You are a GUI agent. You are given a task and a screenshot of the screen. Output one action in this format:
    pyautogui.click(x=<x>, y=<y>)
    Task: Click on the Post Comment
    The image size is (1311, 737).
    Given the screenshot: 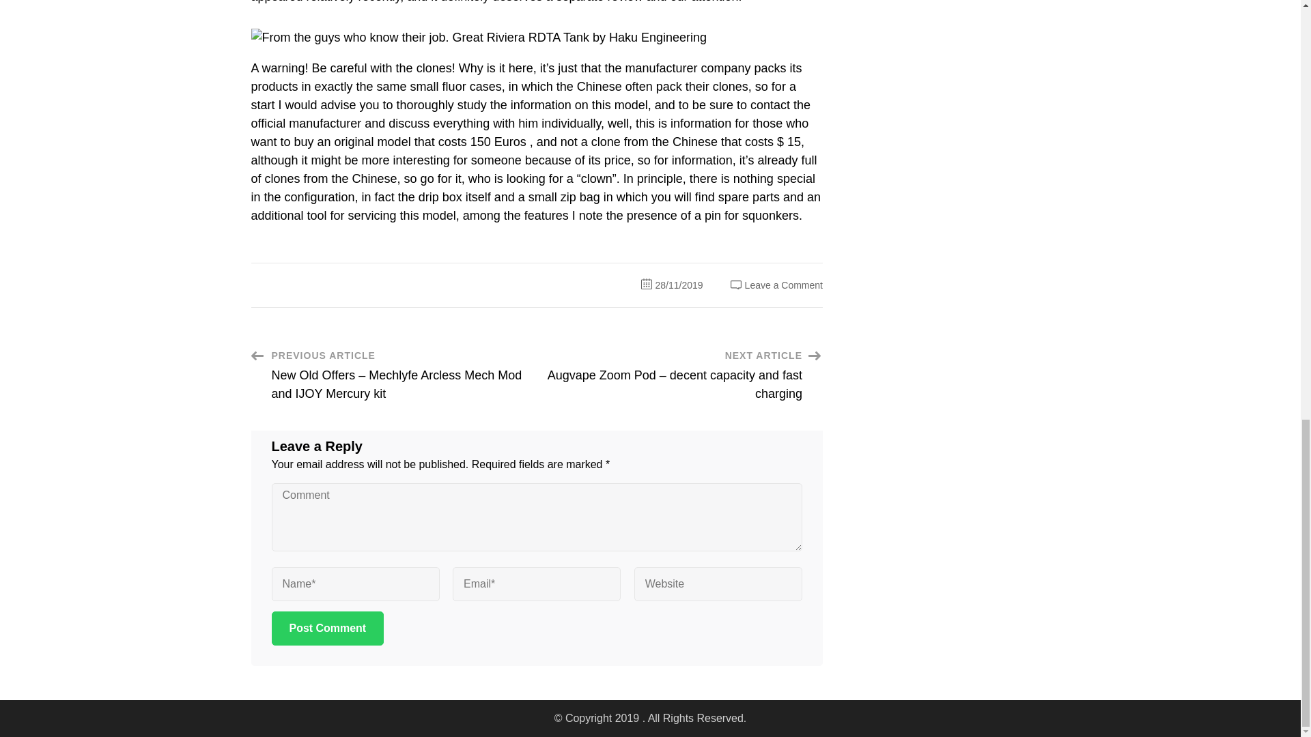 What is the action you would take?
    pyautogui.click(x=328, y=628)
    